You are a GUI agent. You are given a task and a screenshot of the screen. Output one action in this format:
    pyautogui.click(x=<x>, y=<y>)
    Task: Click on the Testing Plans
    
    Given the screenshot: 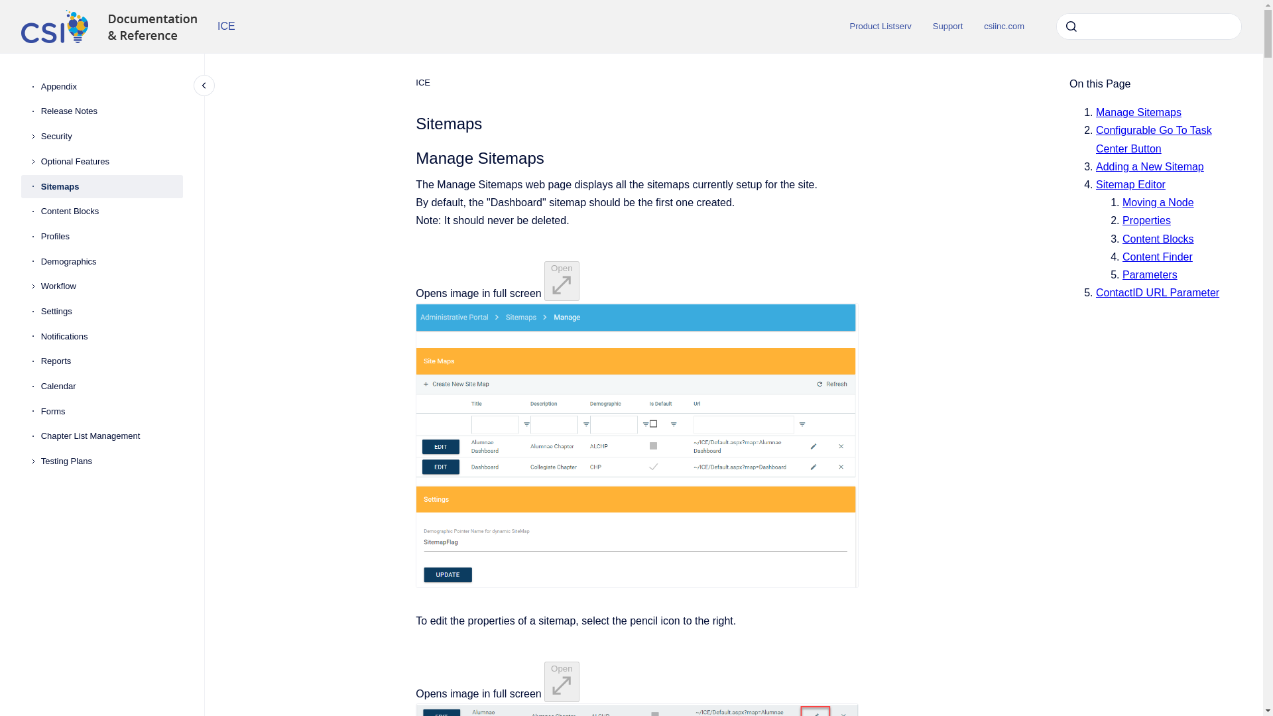 What is the action you would take?
    pyautogui.click(x=111, y=461)
    